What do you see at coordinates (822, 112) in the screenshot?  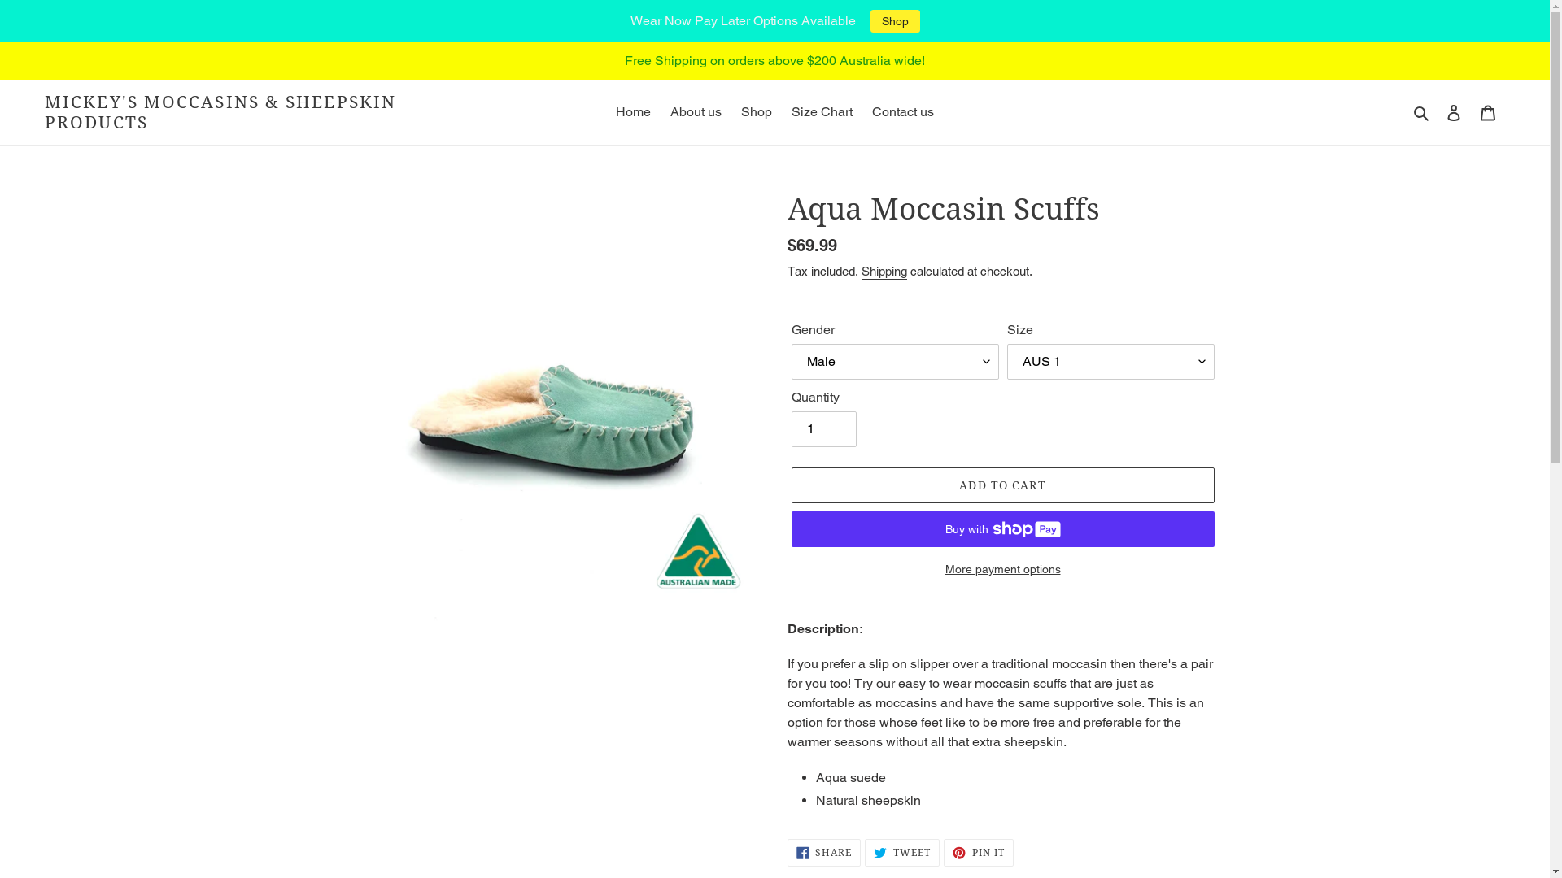 I see `Size Chart` at bounding box center [822, 112].